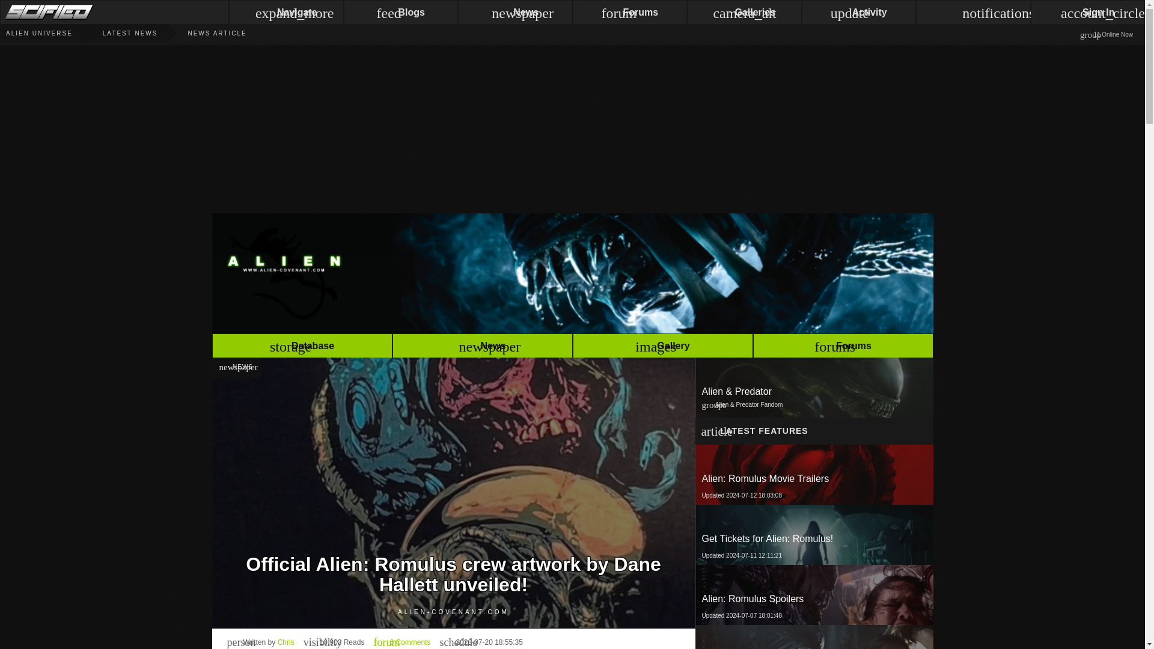 Image resolution: width=1154 pixels, height=649 pixels. I want to click on LATEST NEWS, so click(401, 642).